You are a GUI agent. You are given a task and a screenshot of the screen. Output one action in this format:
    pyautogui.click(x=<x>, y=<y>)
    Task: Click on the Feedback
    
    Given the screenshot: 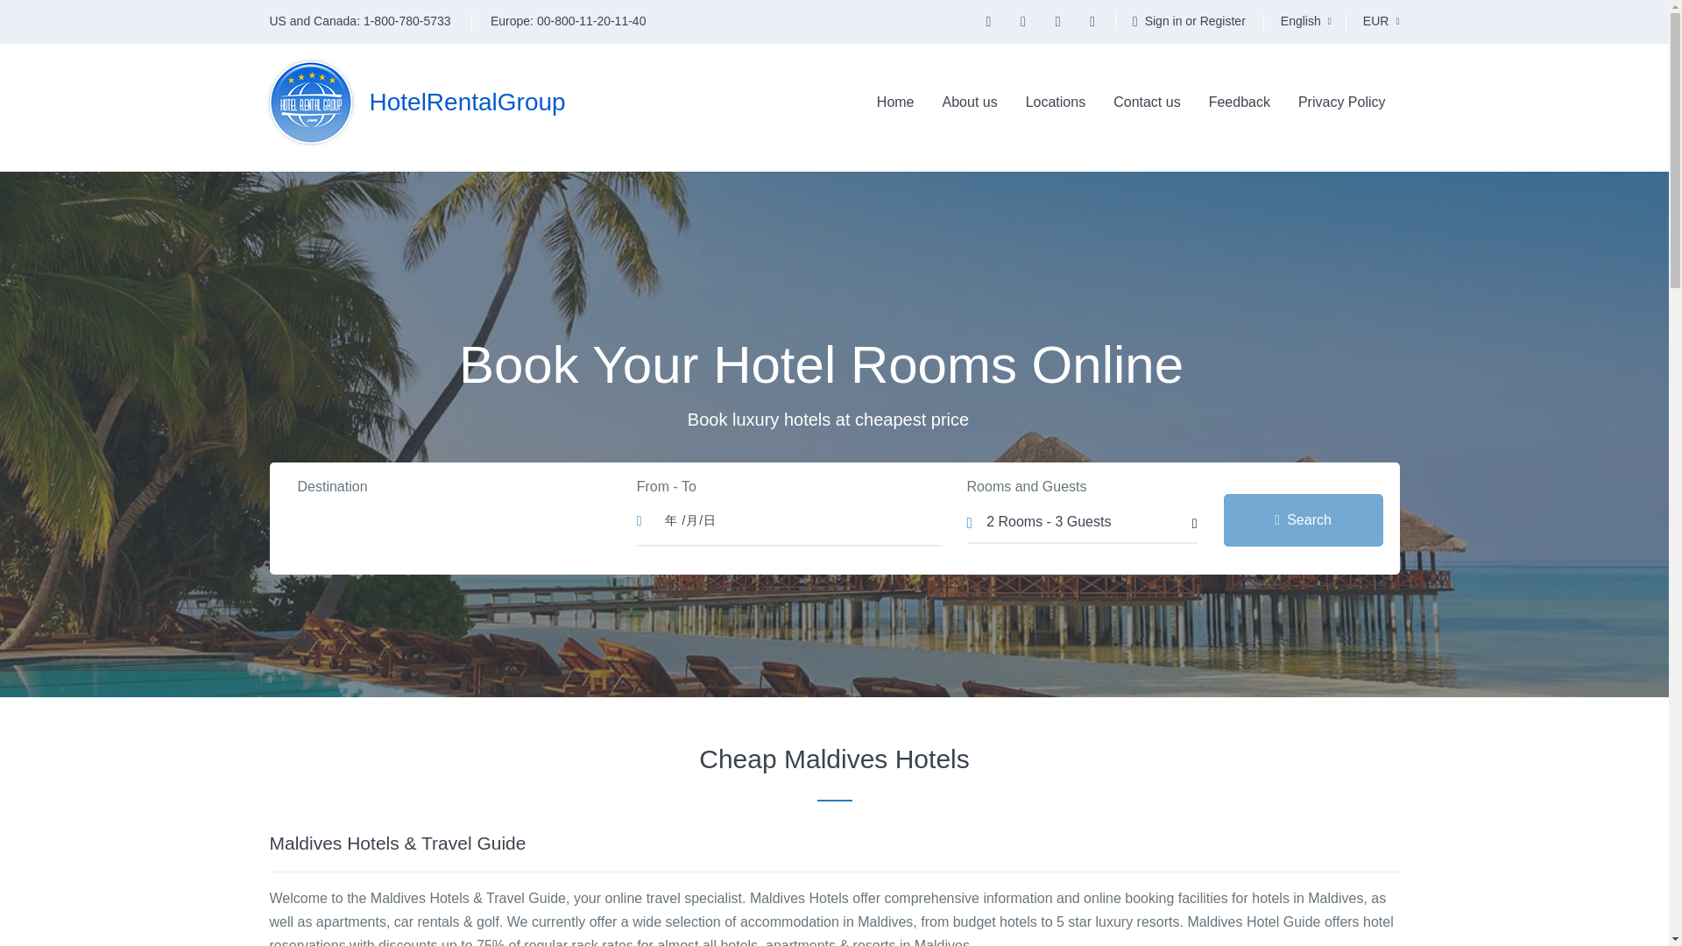 What is the action you would take?
    pyautogui.click(x=1239, y=102)
    